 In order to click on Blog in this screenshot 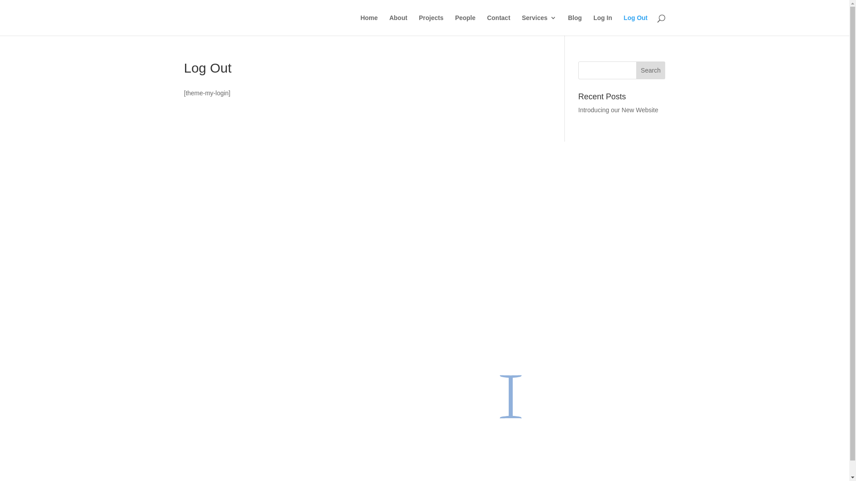, I will do `click(575, 25)`.